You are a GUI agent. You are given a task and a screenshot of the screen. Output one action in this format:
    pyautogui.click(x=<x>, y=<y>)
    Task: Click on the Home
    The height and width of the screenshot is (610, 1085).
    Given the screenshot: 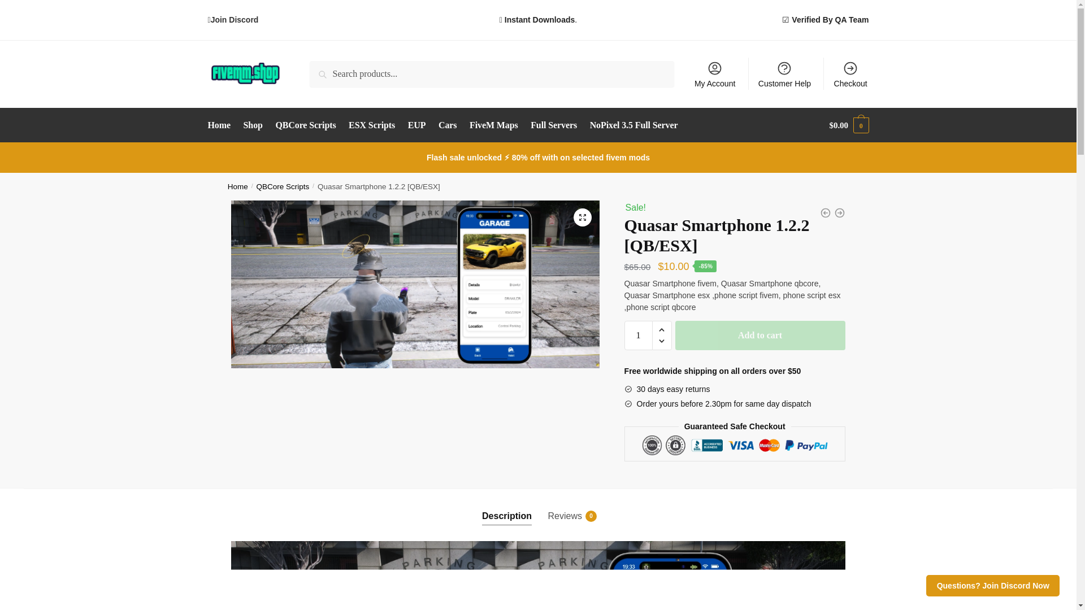 What is the action you would take?
    pyautogui.click(x=238, y=186)
    